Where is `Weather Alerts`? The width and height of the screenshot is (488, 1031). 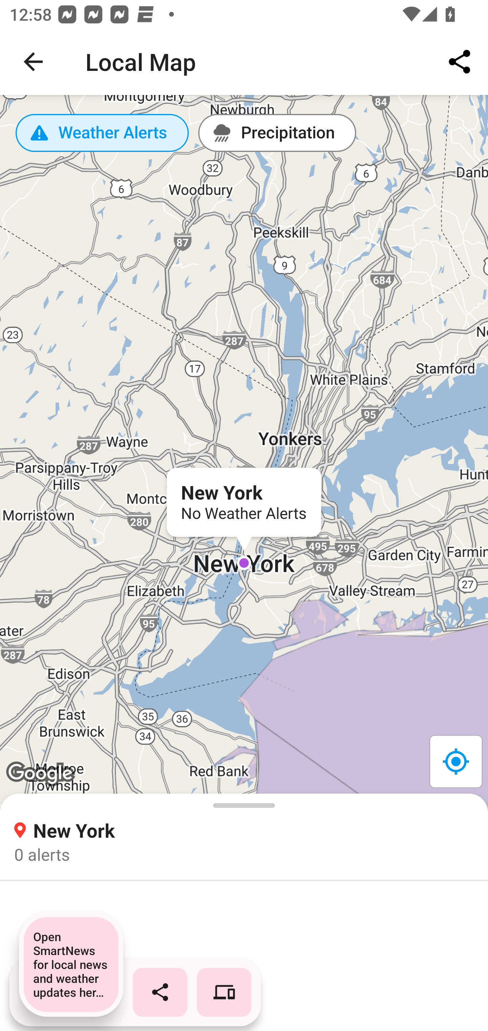
Weather Alerts is located at coordinates (102, 133).